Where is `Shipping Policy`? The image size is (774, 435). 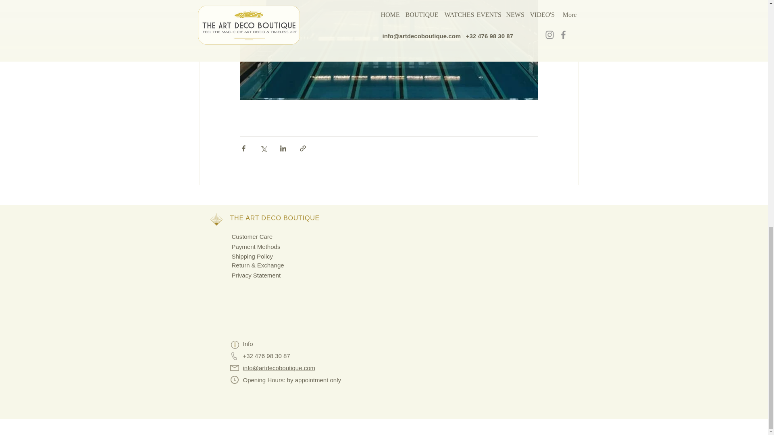 Shipping Policy is located at coordinates (252, 256).